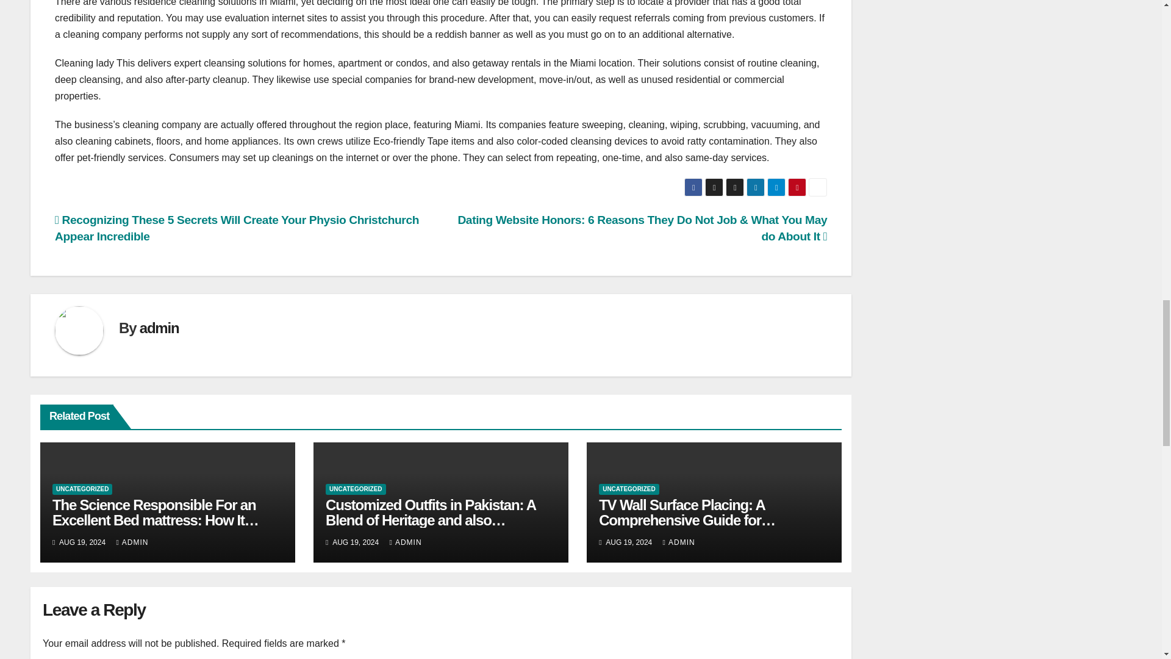 Image resolution: width=1171 pixels, height=659 pixels. Describe the element at coordinates (132, 542) in the screenshot. I see `ADMIN` at that location.